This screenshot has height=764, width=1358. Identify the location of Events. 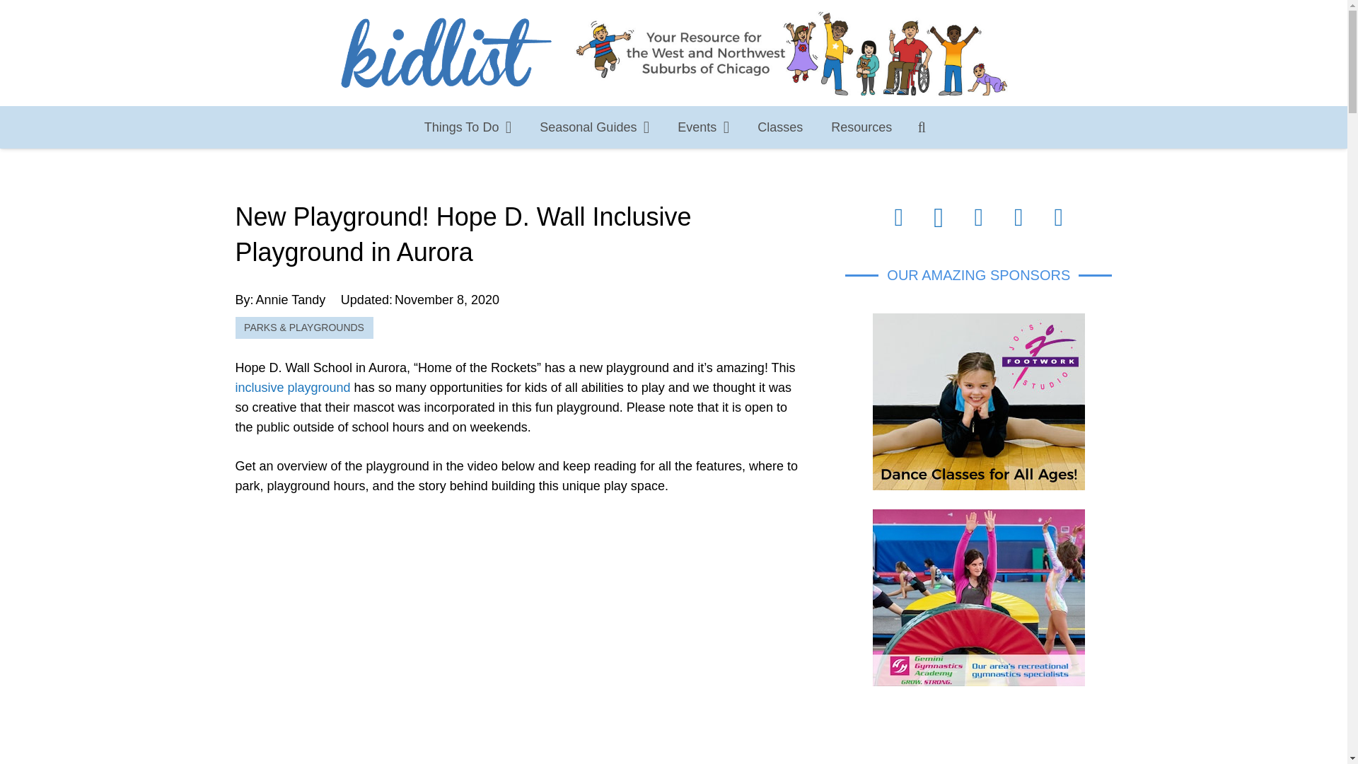
(703, 127).